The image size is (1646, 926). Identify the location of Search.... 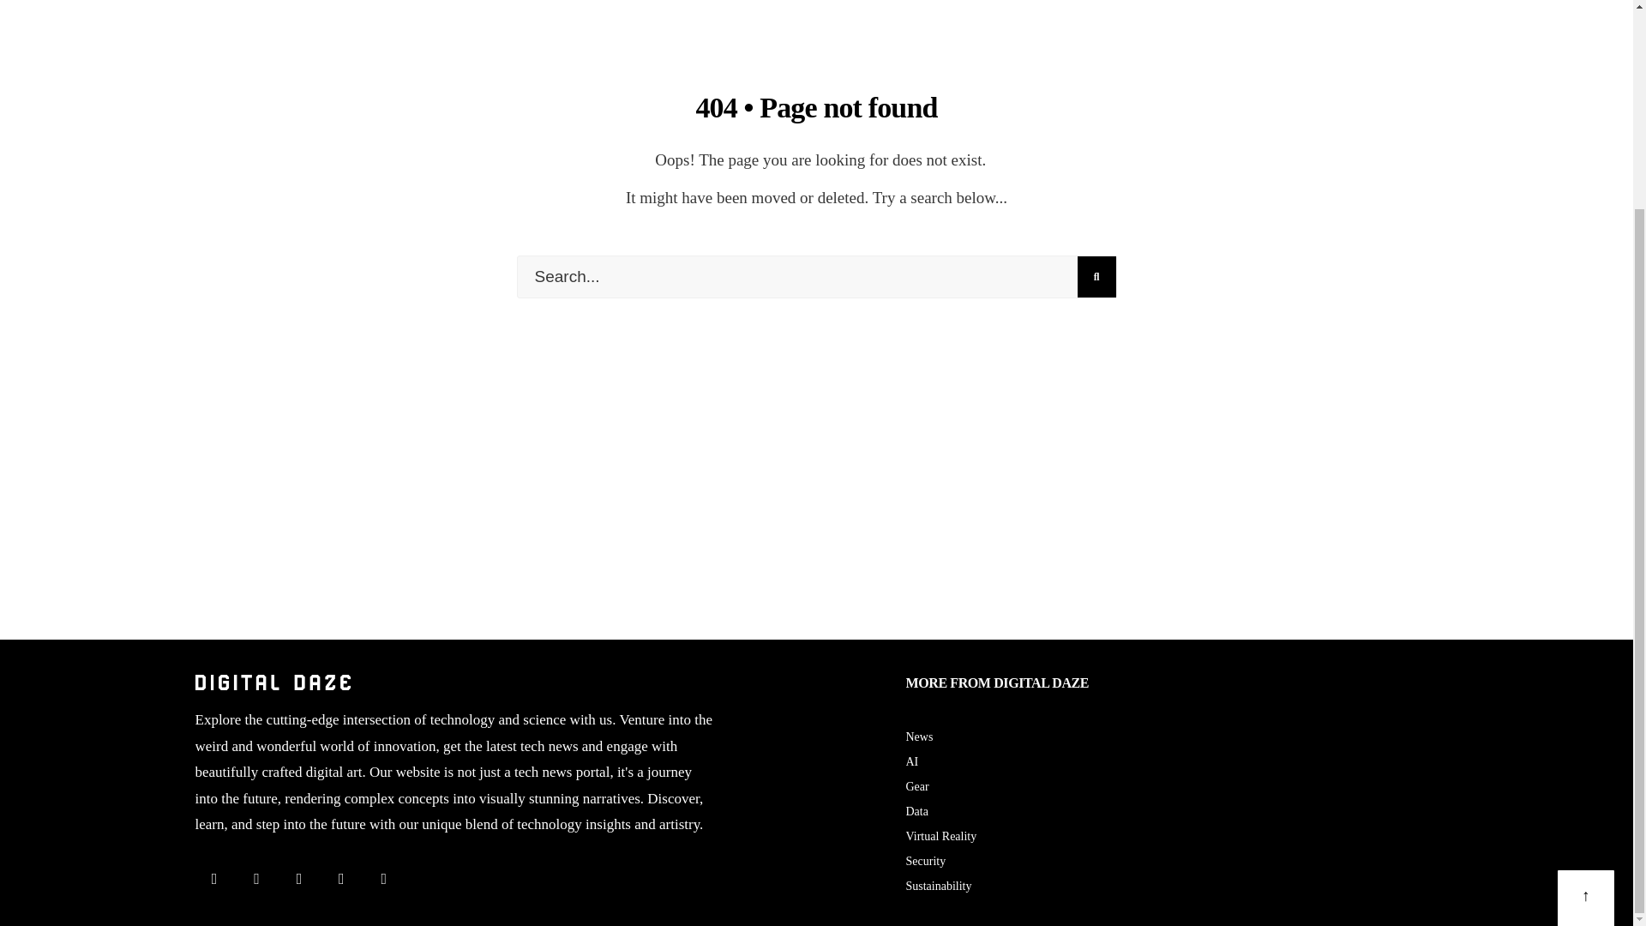
(816, 276).